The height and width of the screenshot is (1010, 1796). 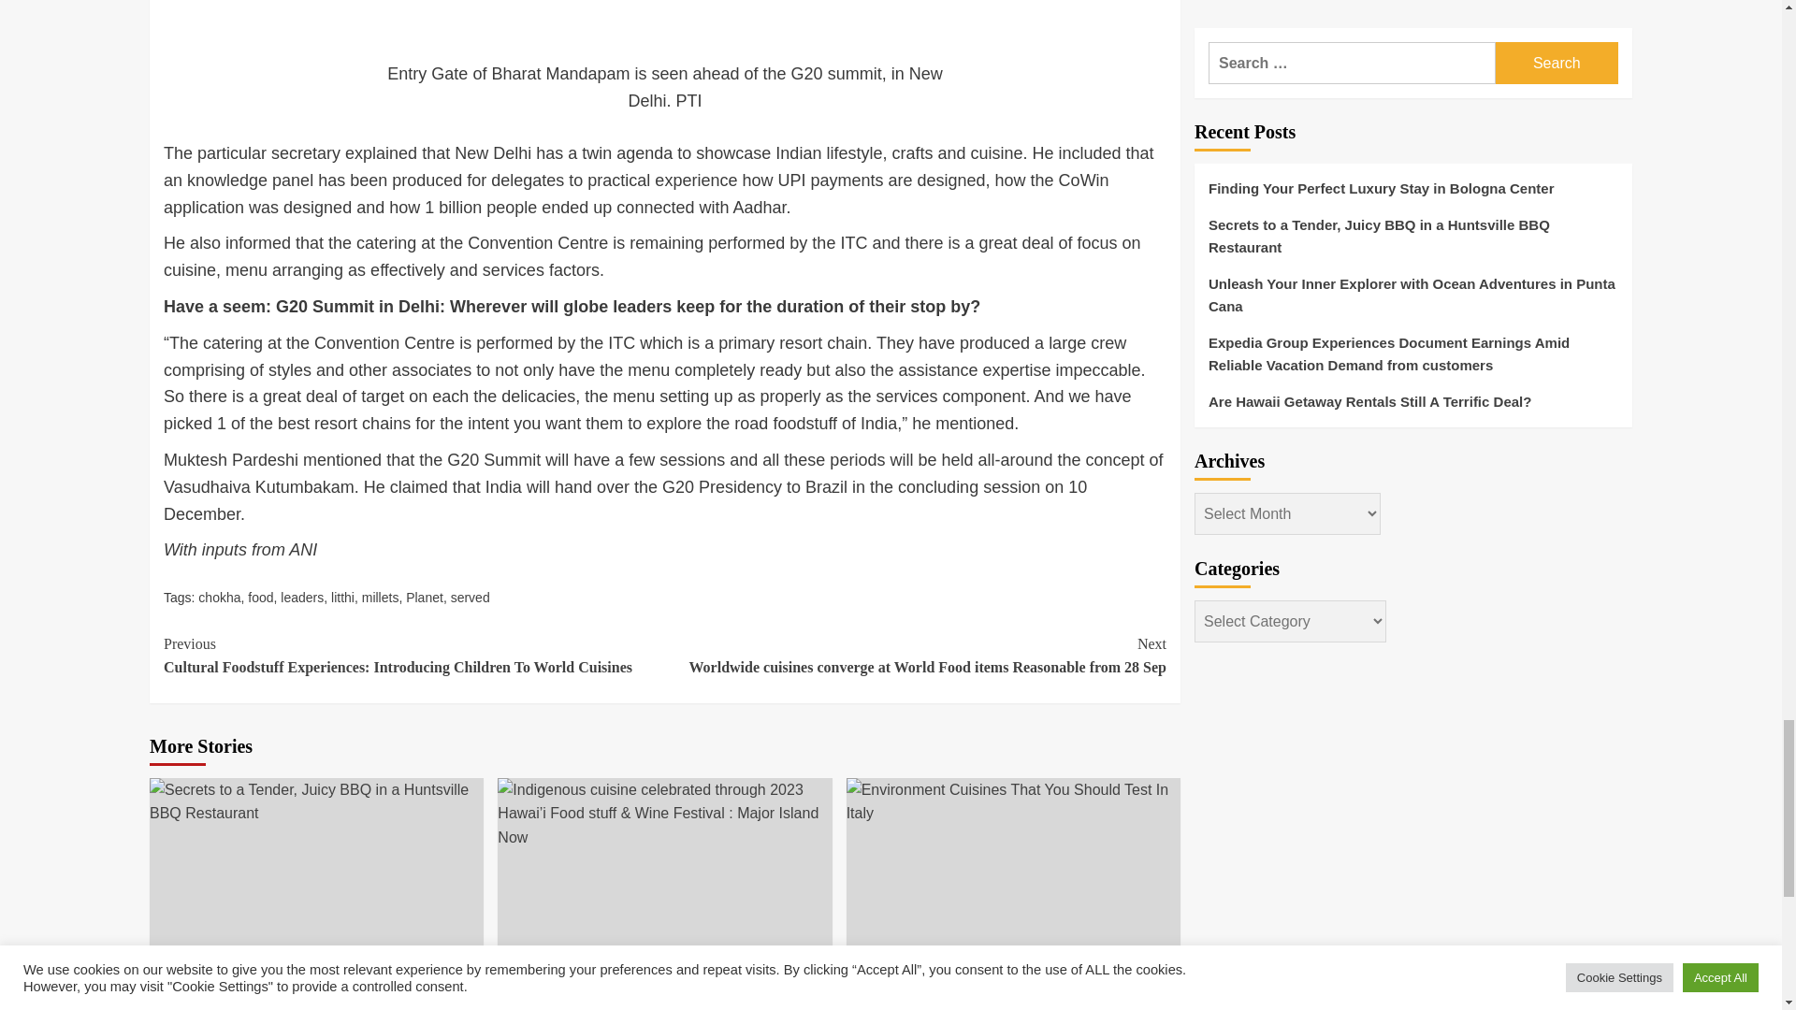 I want to click on Environment Cuisines That You Should Test In Italy, so click(x=1012, y=801).